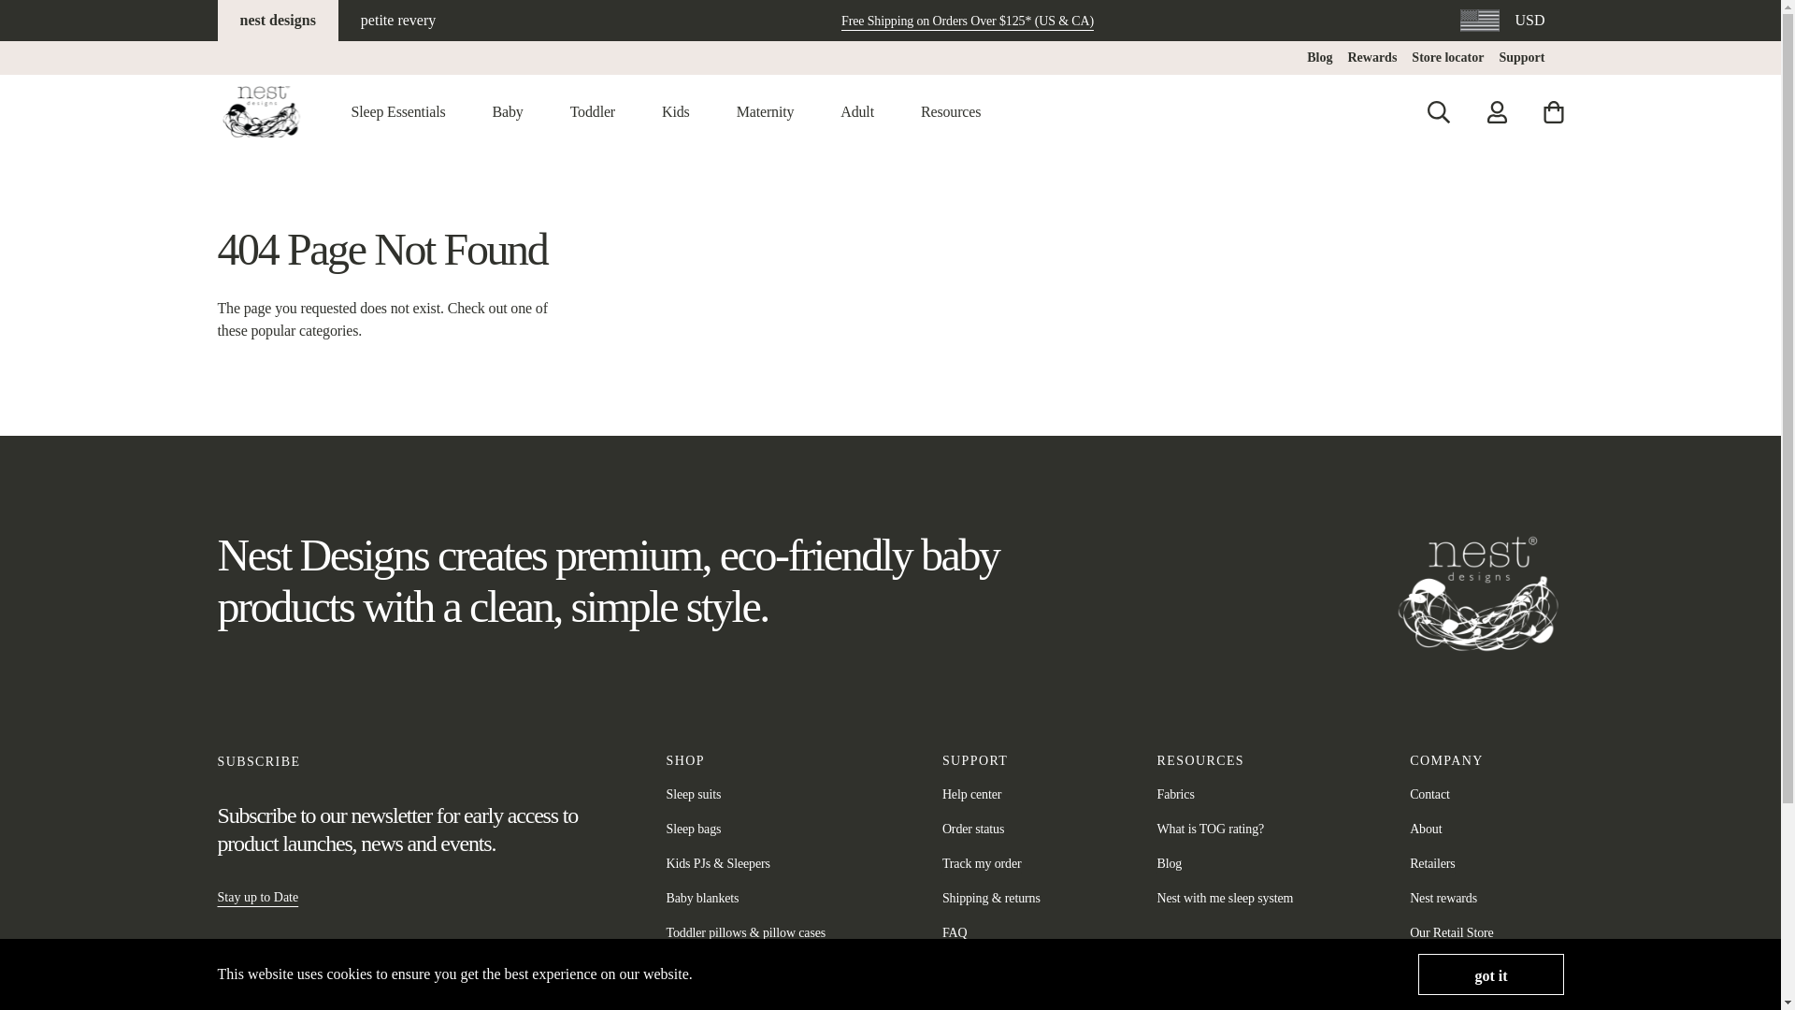  What do you see at coordinates (1318, 58) in the screenshot?
I see `Blog` at bounding box center [1318, 58].